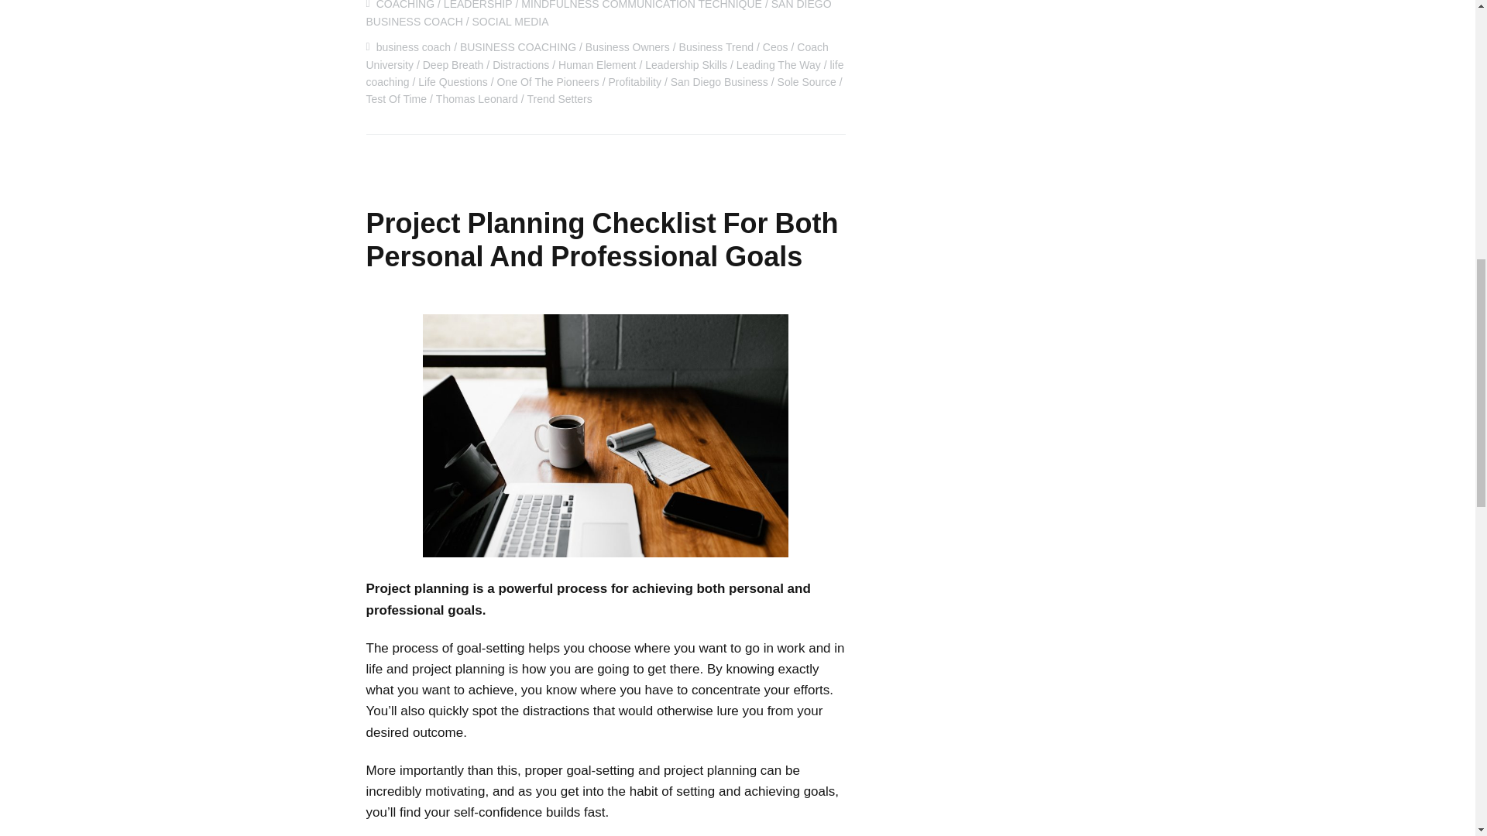 This screenshot has height=836, width=1487. Describe the element at coordinates (414, 46) in the screenshot. I see `business coach` at that location.